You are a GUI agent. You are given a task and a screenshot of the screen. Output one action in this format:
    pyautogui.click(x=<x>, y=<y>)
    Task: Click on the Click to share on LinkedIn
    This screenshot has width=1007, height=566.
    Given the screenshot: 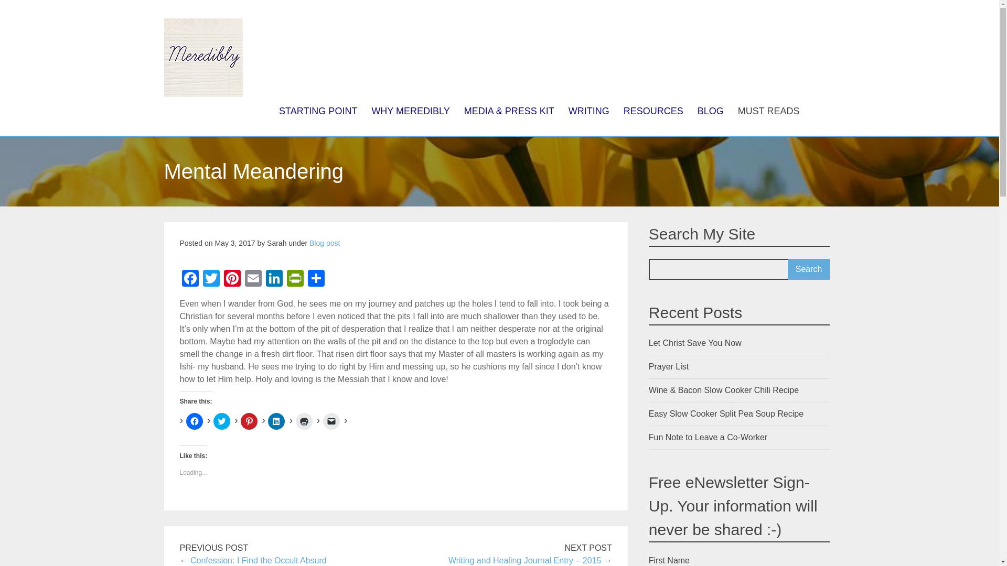 What is the action you would take?
    pyautogui.click(x=276, y=421)
    